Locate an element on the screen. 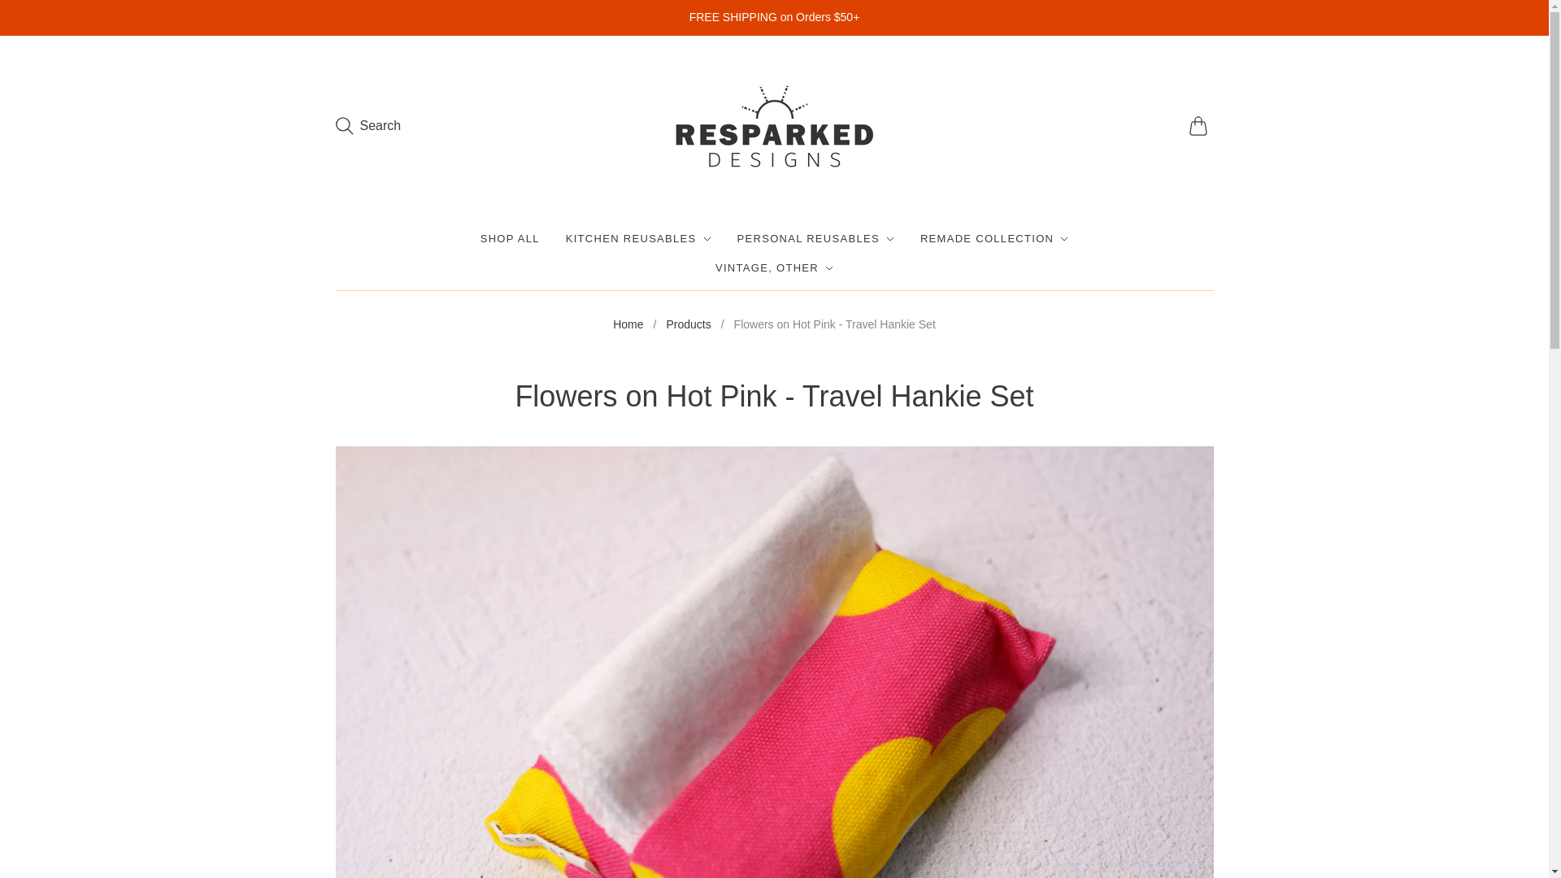  Search is located at coordinates (367, 125).